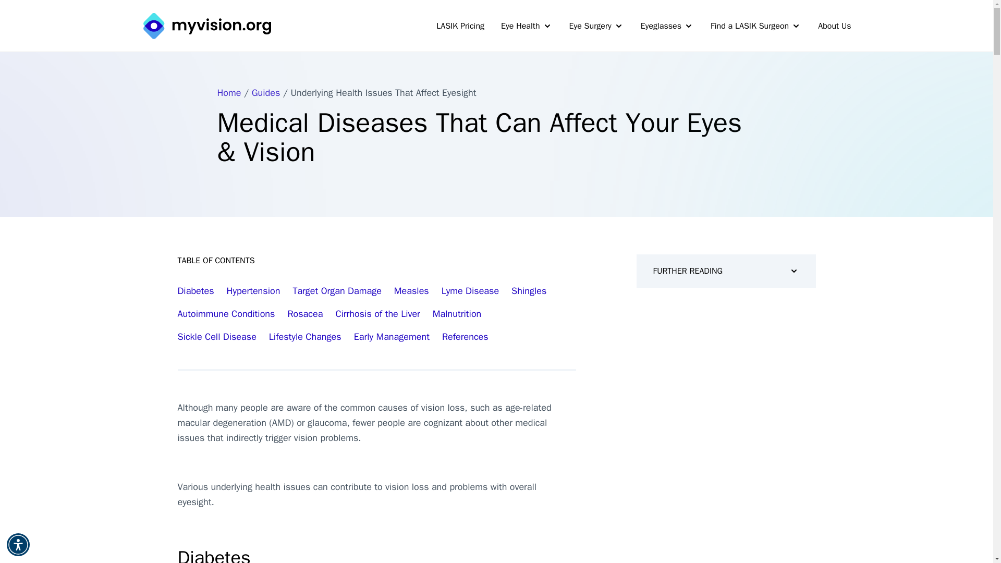 Image resolution: width=1001 pixels, height=563 pixels. I want to click on LASIK Pricing, so click(460, 26).